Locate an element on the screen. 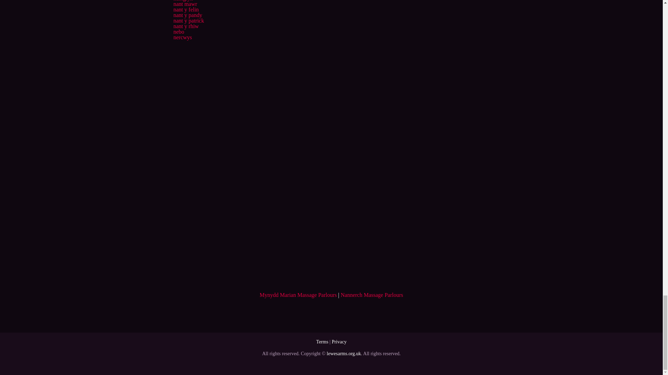 The height and width of the screenshot is (375, 668). Terms is located at coordinates (322, 342).